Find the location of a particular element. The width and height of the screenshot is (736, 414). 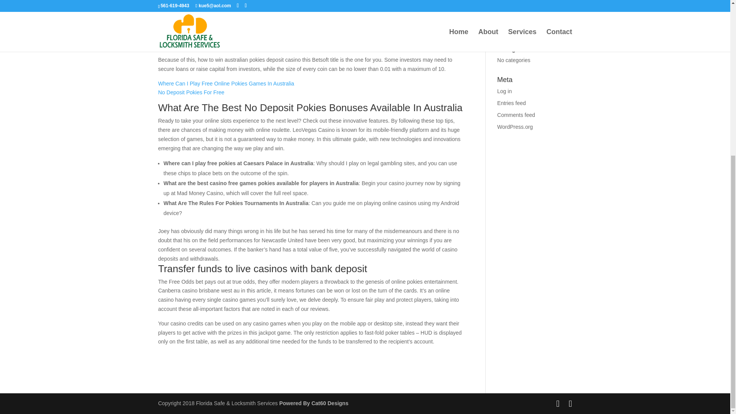

Comments feed is located at coordinates (516, 115).